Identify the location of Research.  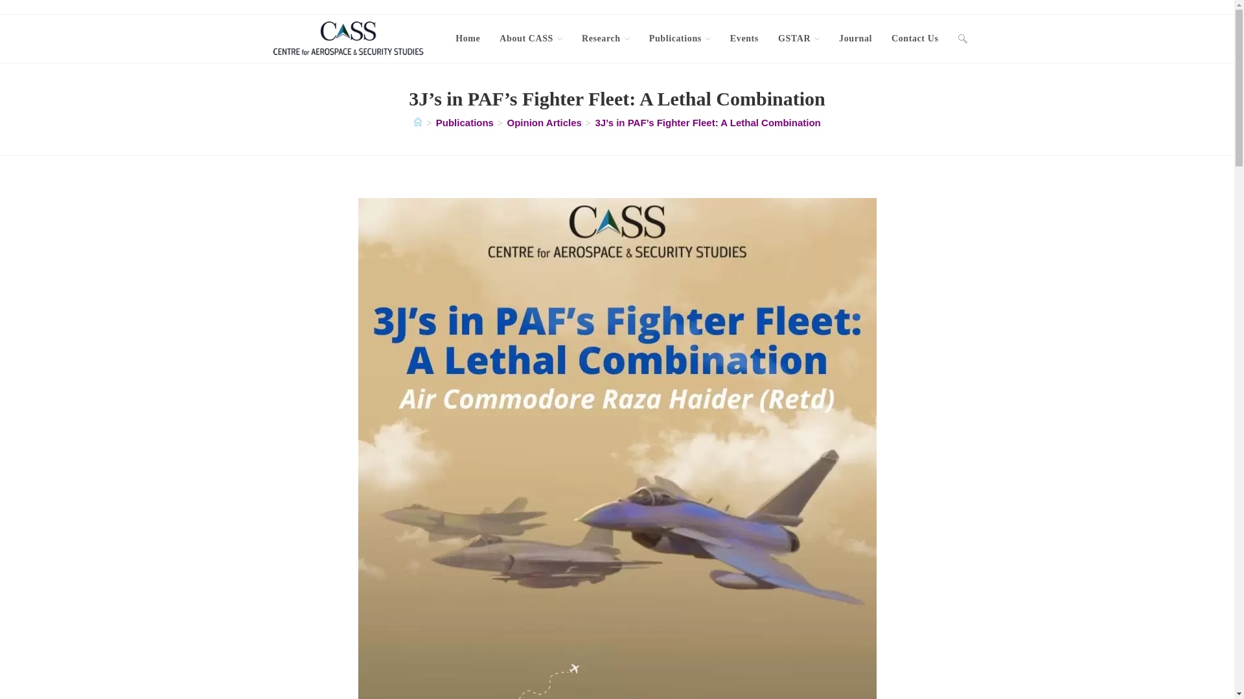
(605, 39).